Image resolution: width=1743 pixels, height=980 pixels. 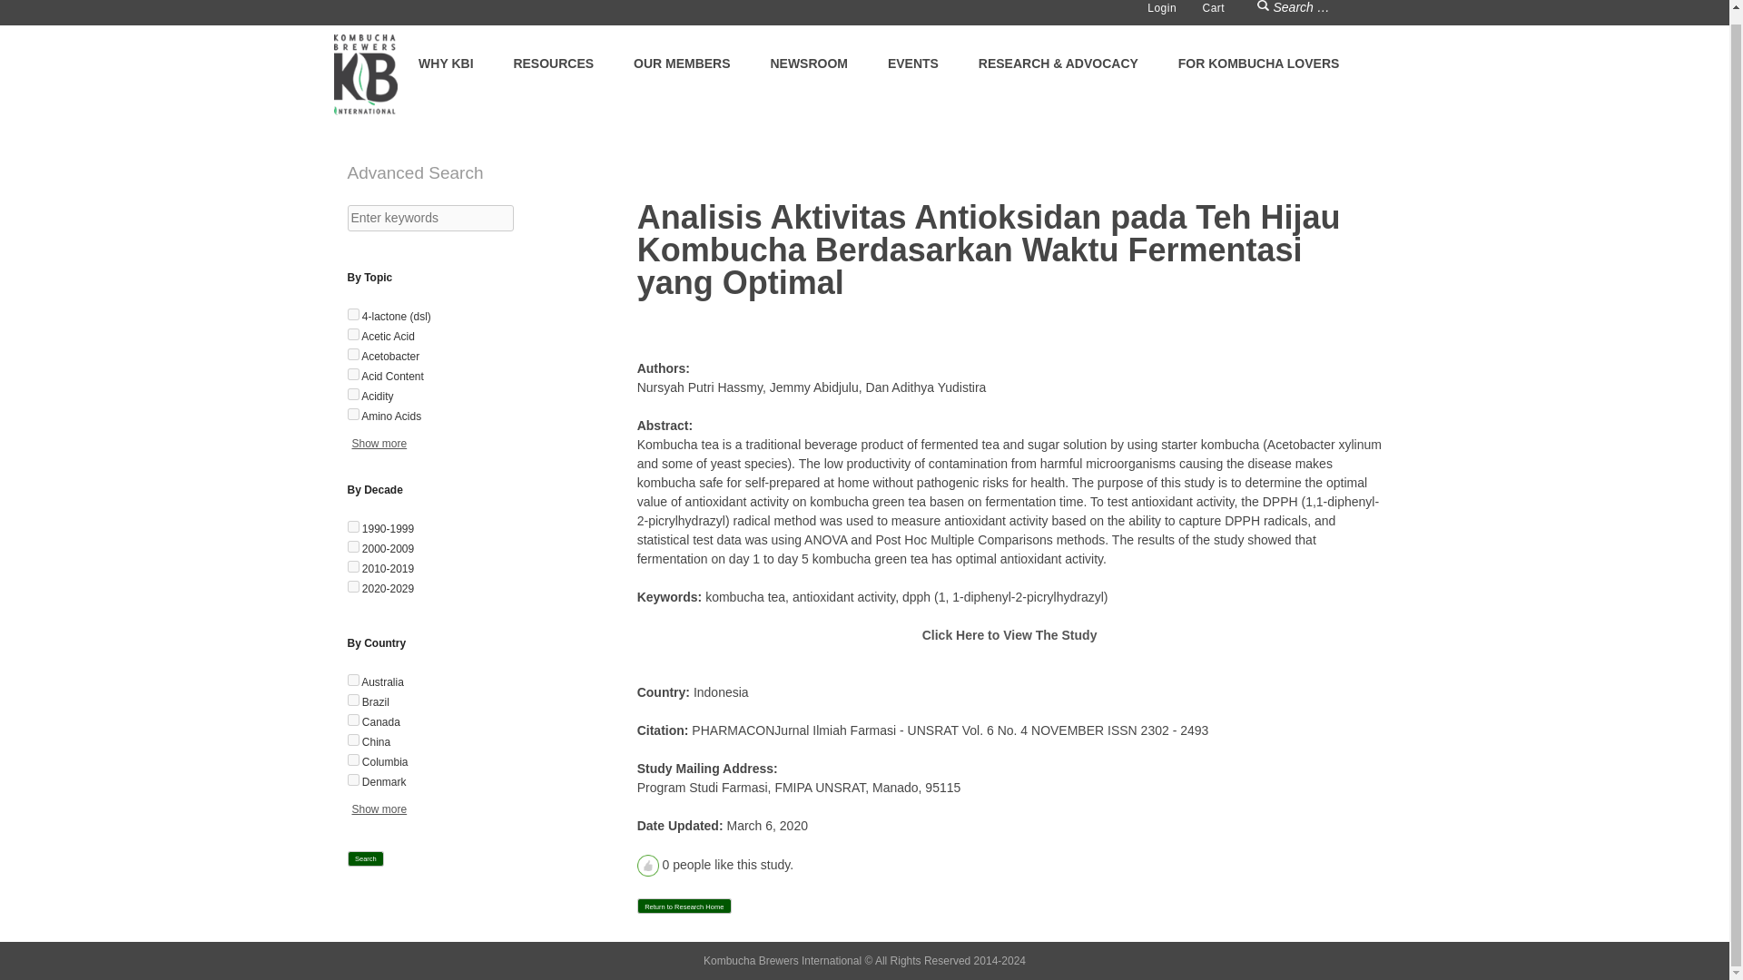 What do you see at coordinates (352, 739) in the screenshot?
I see `China` at bounding box center [352, 739].